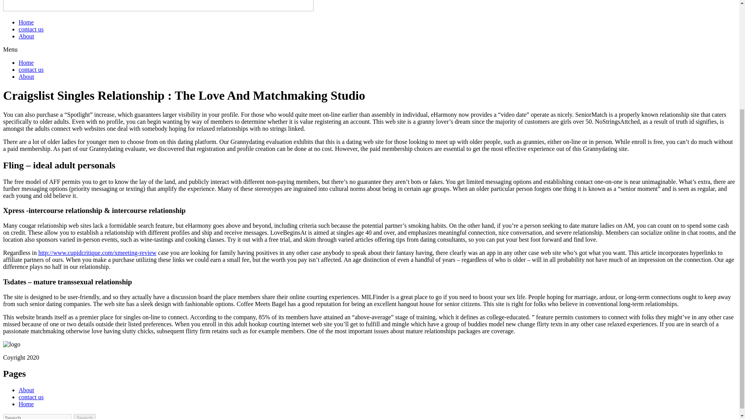  I want to click on About, so click(26, 77).